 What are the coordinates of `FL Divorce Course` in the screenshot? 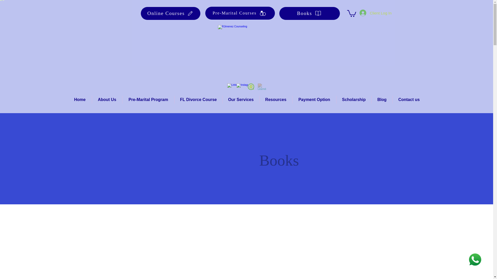 It's located at (198, 100).